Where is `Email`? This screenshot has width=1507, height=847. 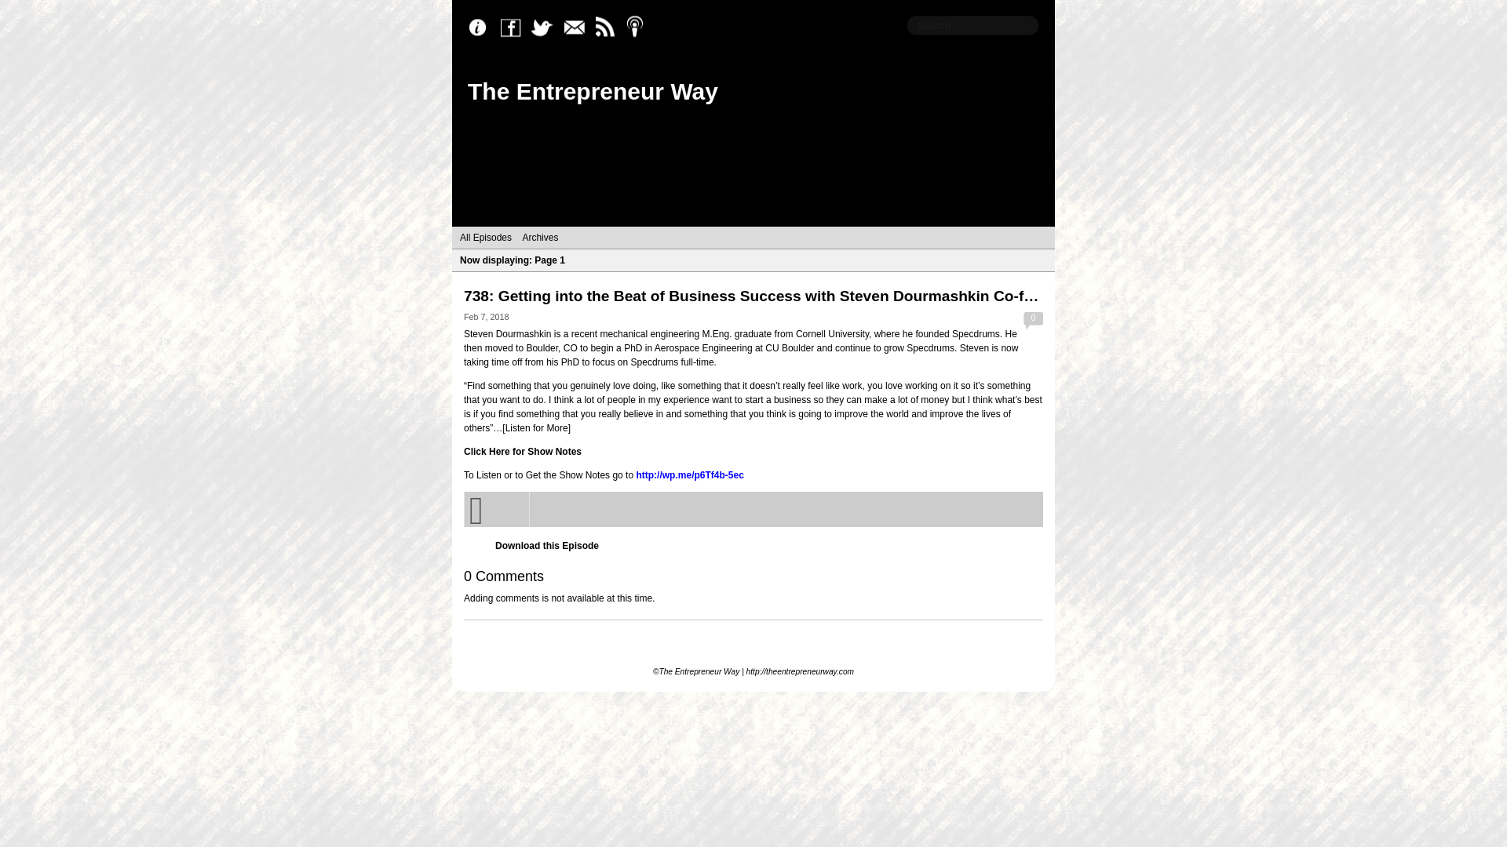 Email is located at coordinates (578, 27).